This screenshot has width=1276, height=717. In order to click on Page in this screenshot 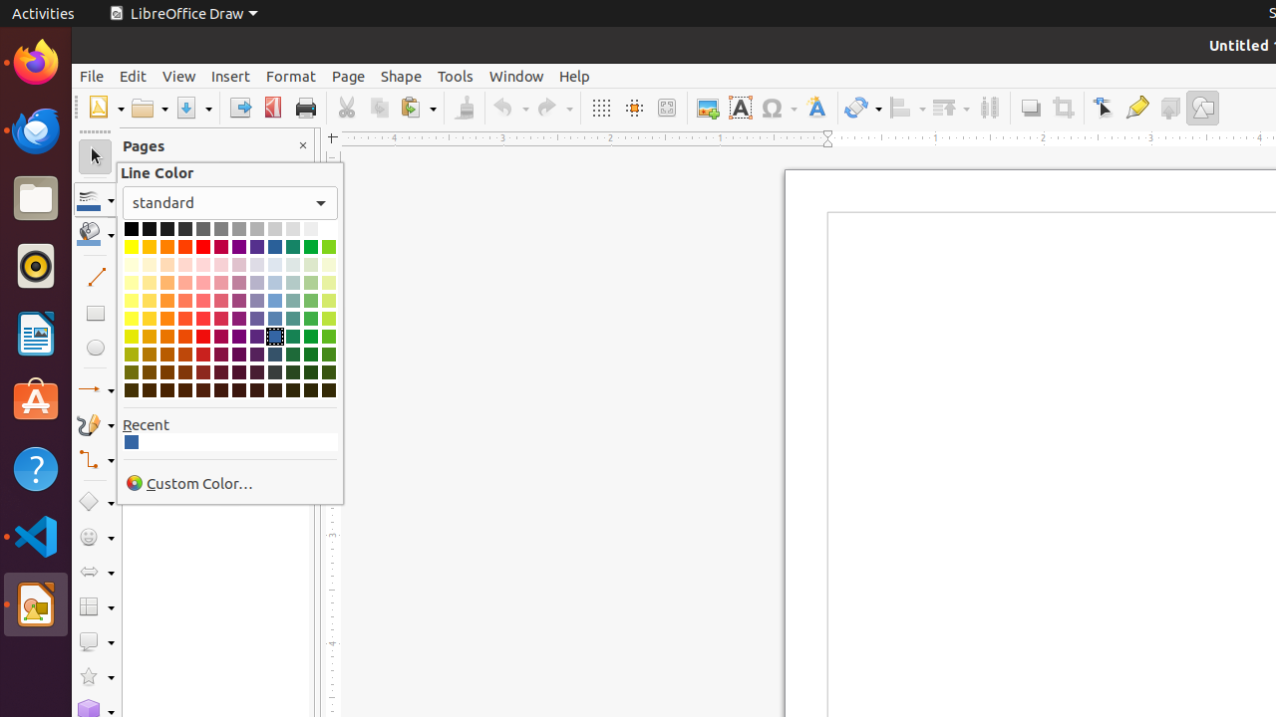, I will do `click(349, 76)`.